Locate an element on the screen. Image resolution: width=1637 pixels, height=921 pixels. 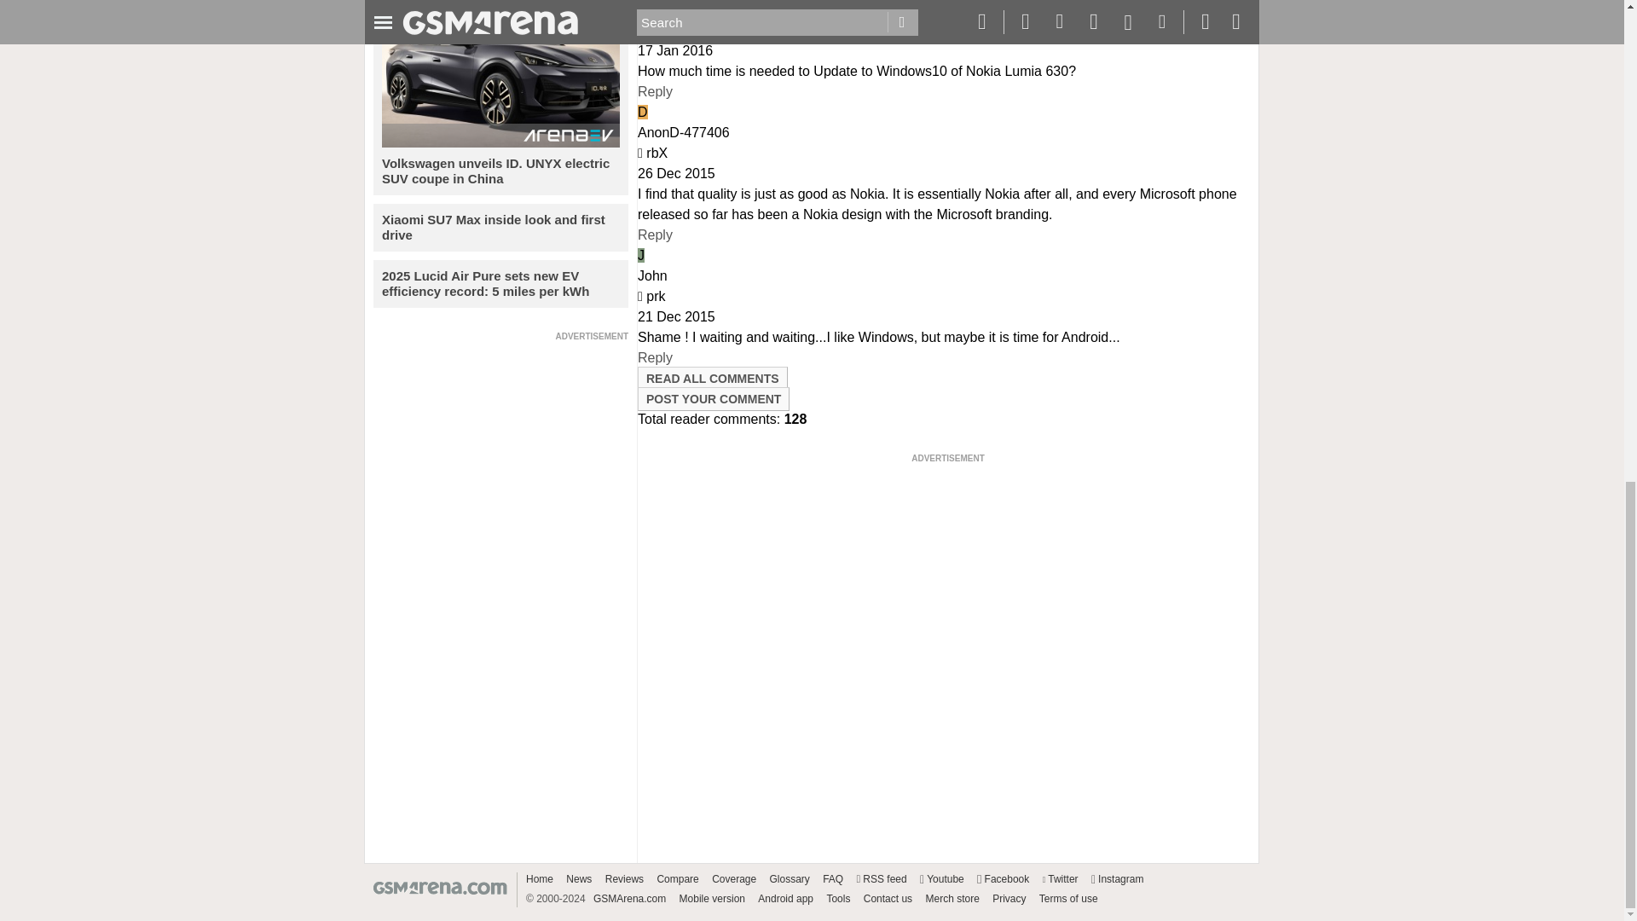
Reply to this post is located at coordinates (655, 357).